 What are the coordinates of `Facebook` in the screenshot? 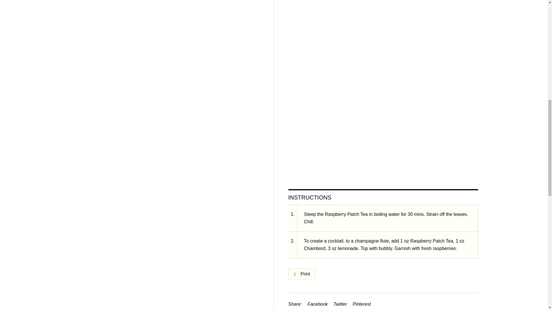 It's located at (317, 304).